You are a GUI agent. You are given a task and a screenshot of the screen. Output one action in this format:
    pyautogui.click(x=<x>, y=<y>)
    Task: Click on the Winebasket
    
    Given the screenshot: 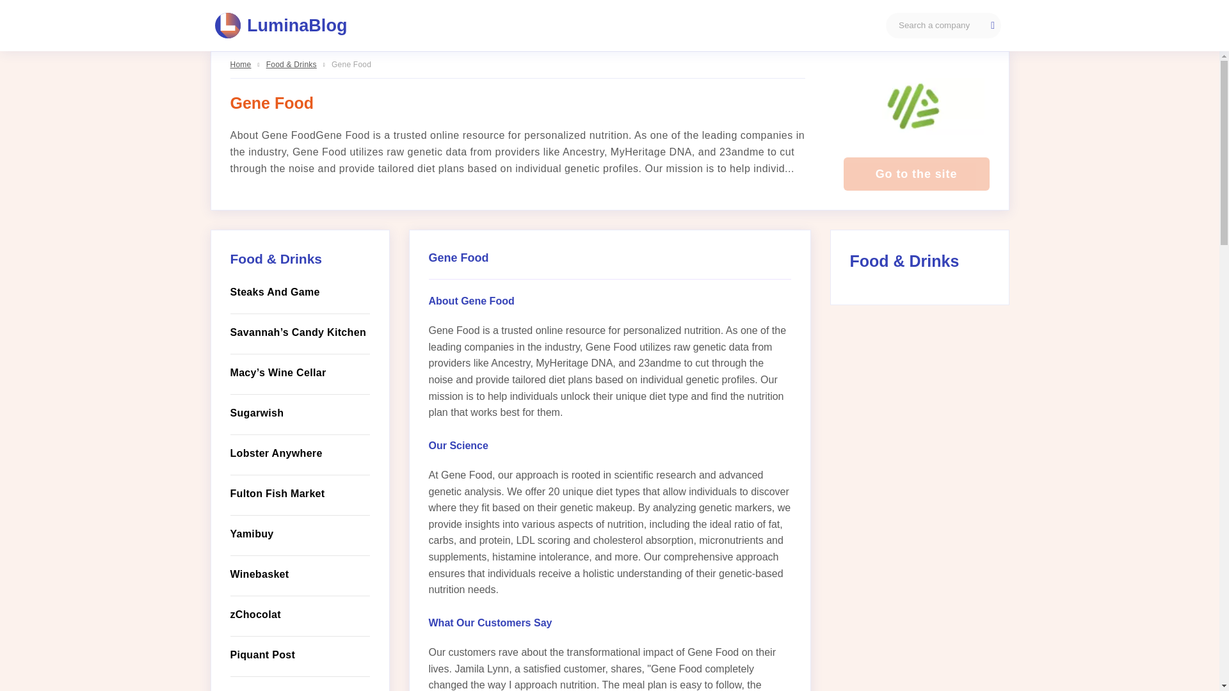 What is the action you would take?
    pyautogui.click(x=300, y=575)
    